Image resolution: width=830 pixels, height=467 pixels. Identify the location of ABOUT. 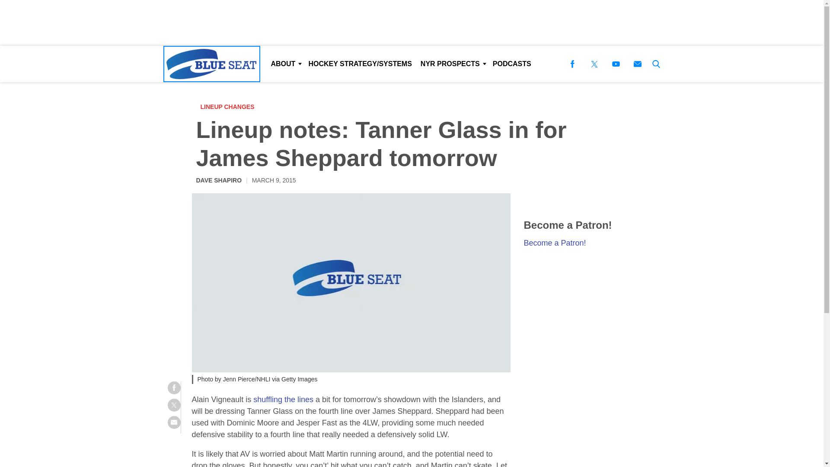
(285, 64).